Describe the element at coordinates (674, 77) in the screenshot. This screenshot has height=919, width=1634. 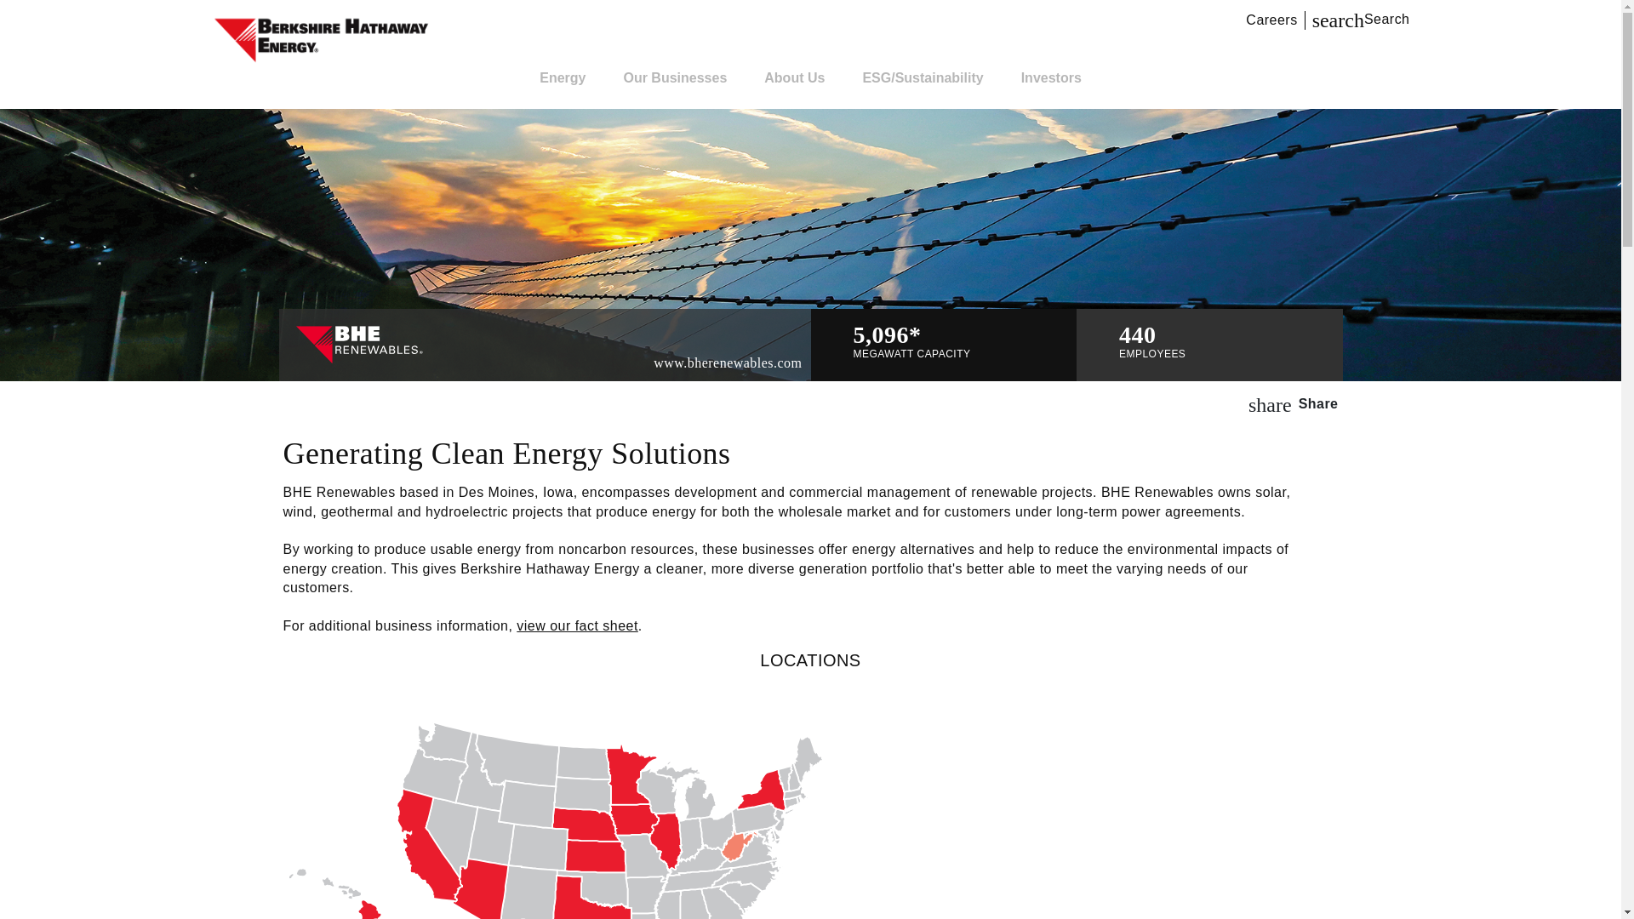
I see `Our Businesses` at that location.